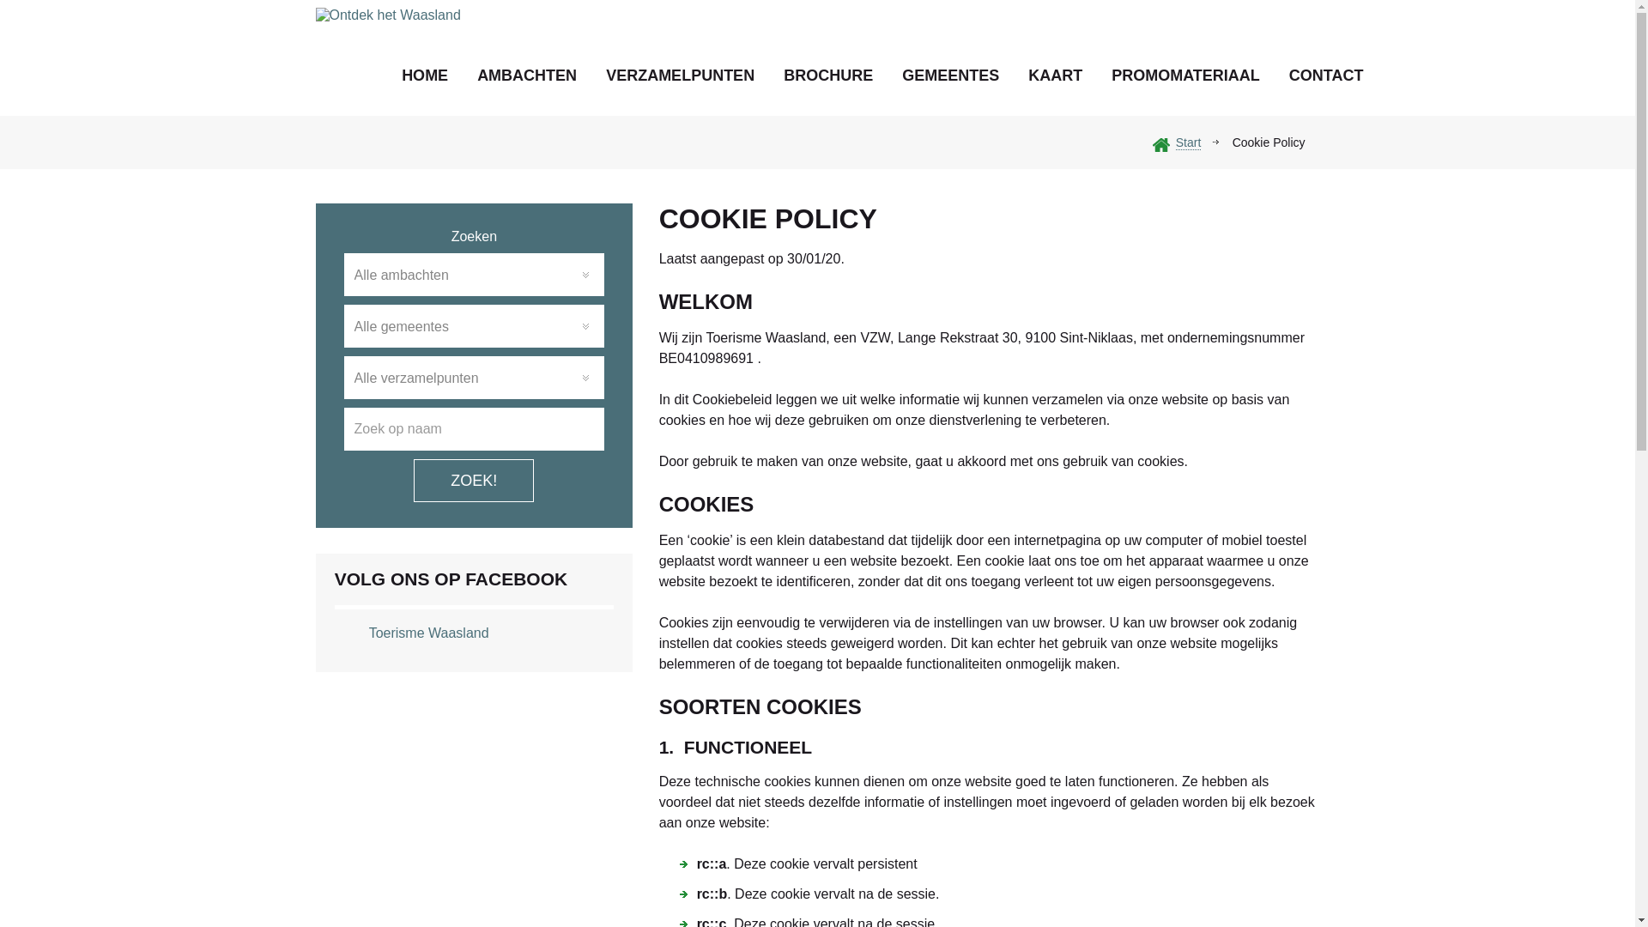 This screenshot has height=927, width=1648. Describe the element at coordinates (1189, 142) in the screenshot. I see `Start` at that location.